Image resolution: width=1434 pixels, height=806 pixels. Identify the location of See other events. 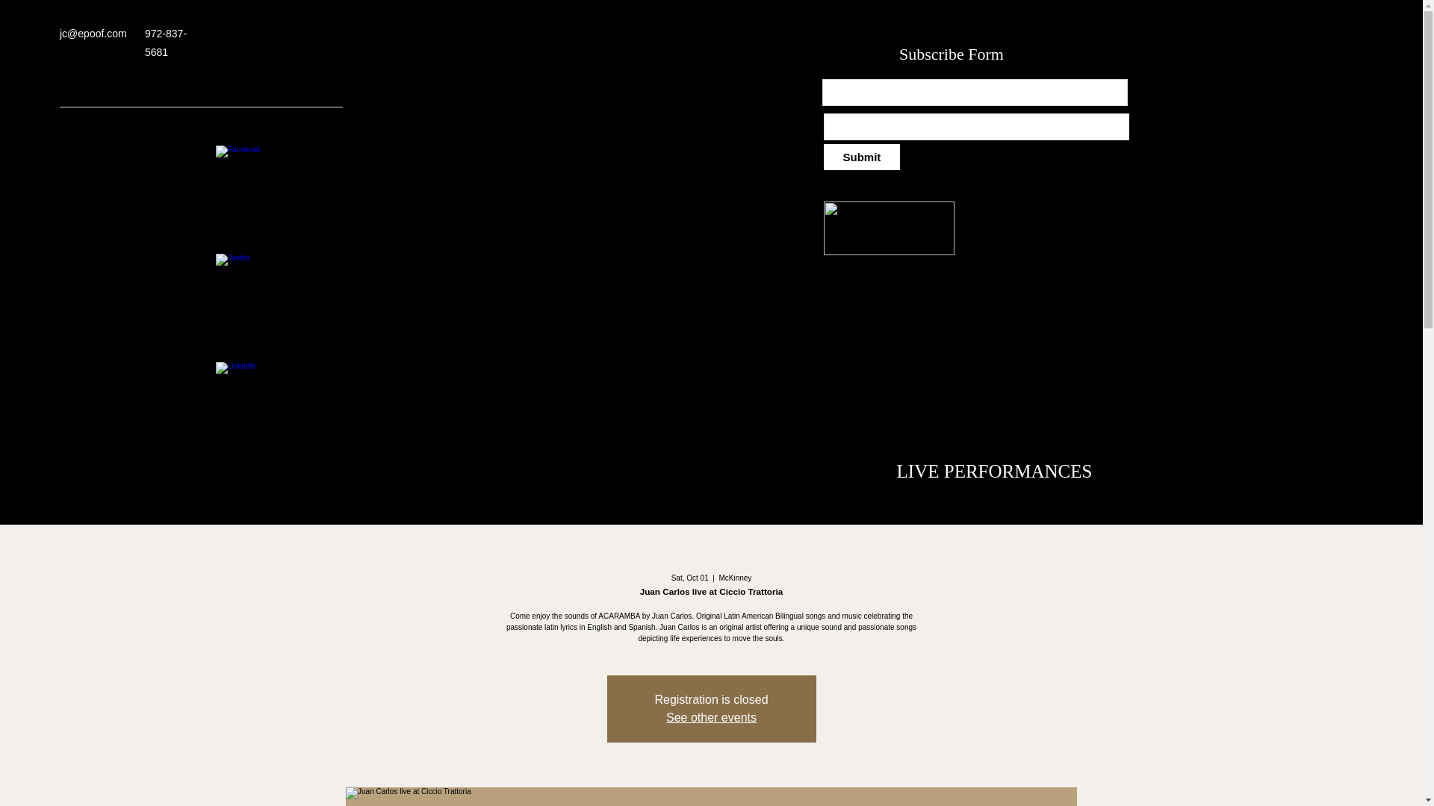
(711, 716).